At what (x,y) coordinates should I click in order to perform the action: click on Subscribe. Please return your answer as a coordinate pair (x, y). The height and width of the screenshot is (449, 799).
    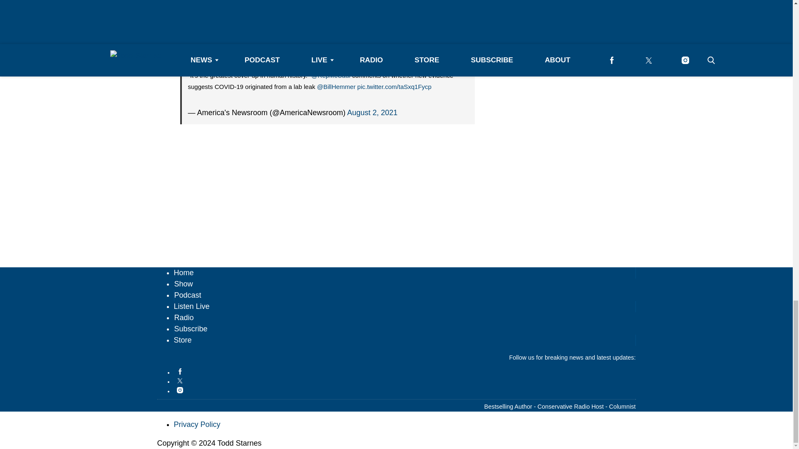
    Looking at the image, I should click on (191, 328).